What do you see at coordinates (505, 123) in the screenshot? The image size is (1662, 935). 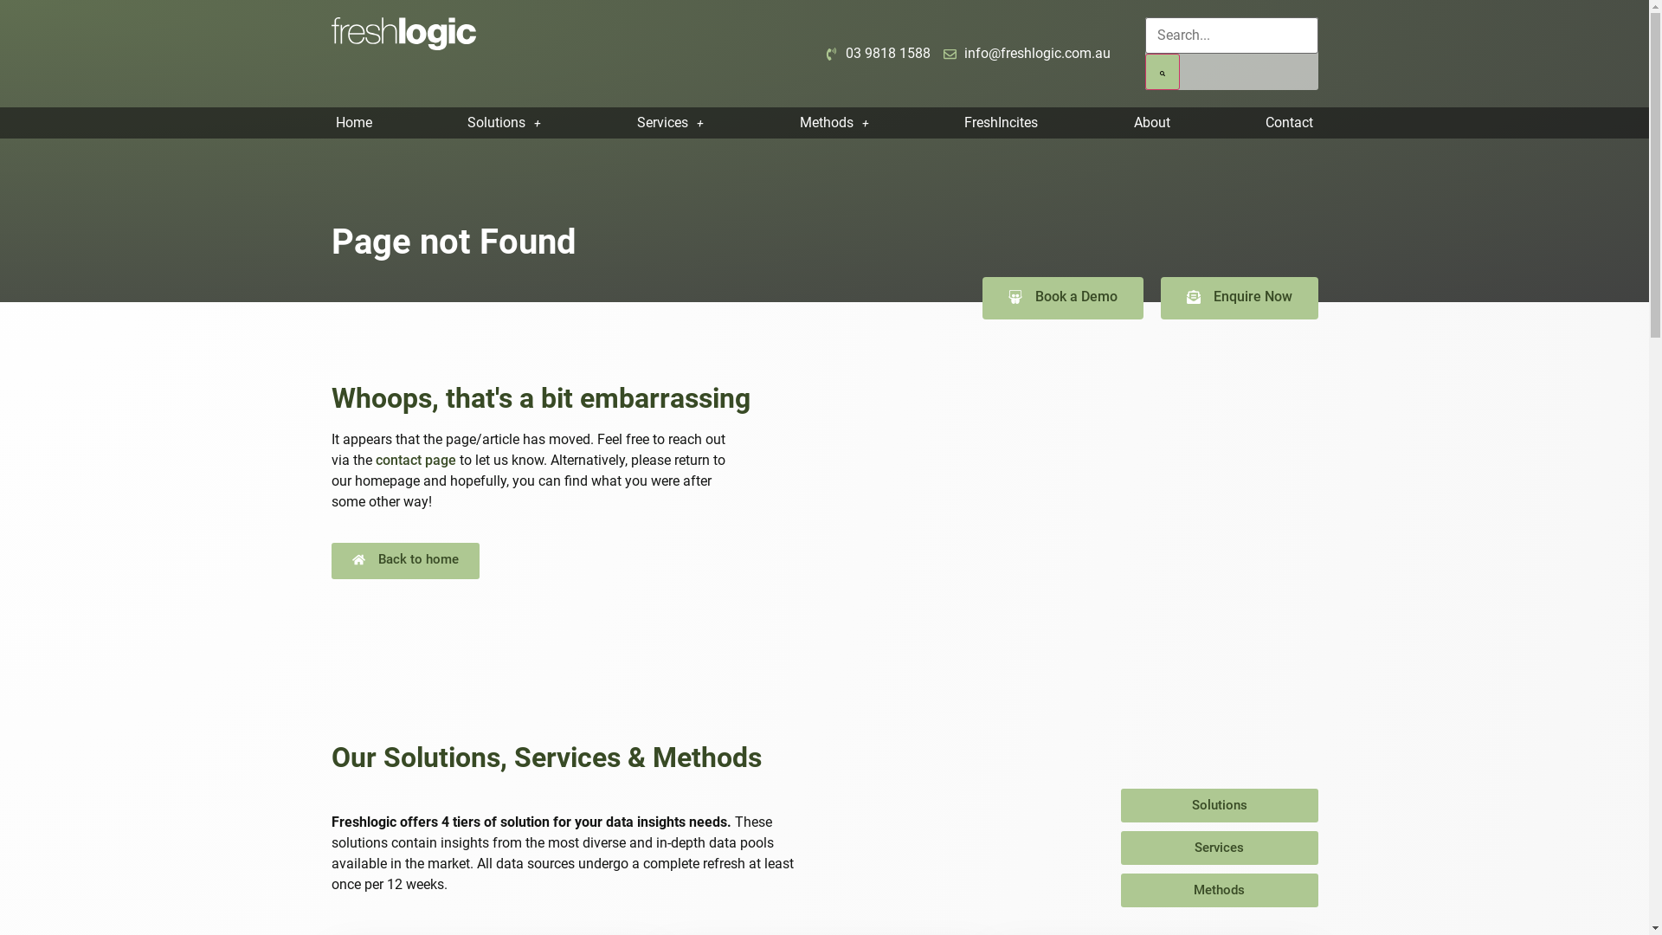 I see `Solutions` at bounding box center [505, 123].